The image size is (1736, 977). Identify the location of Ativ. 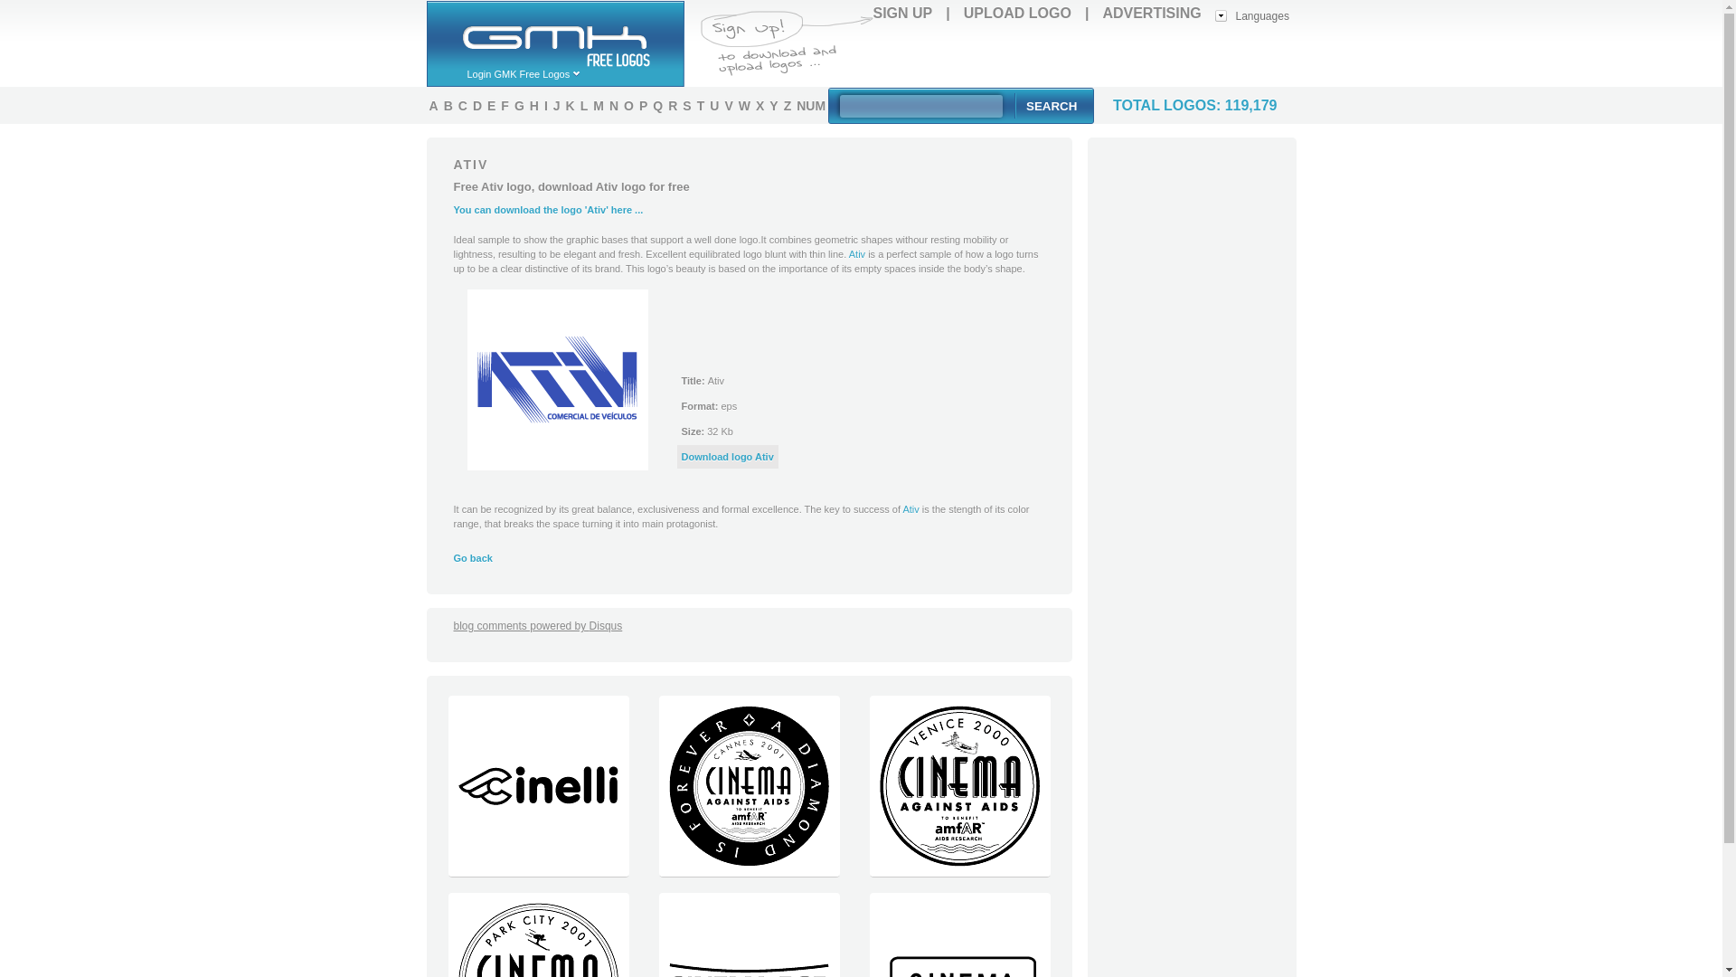
(856, 254).